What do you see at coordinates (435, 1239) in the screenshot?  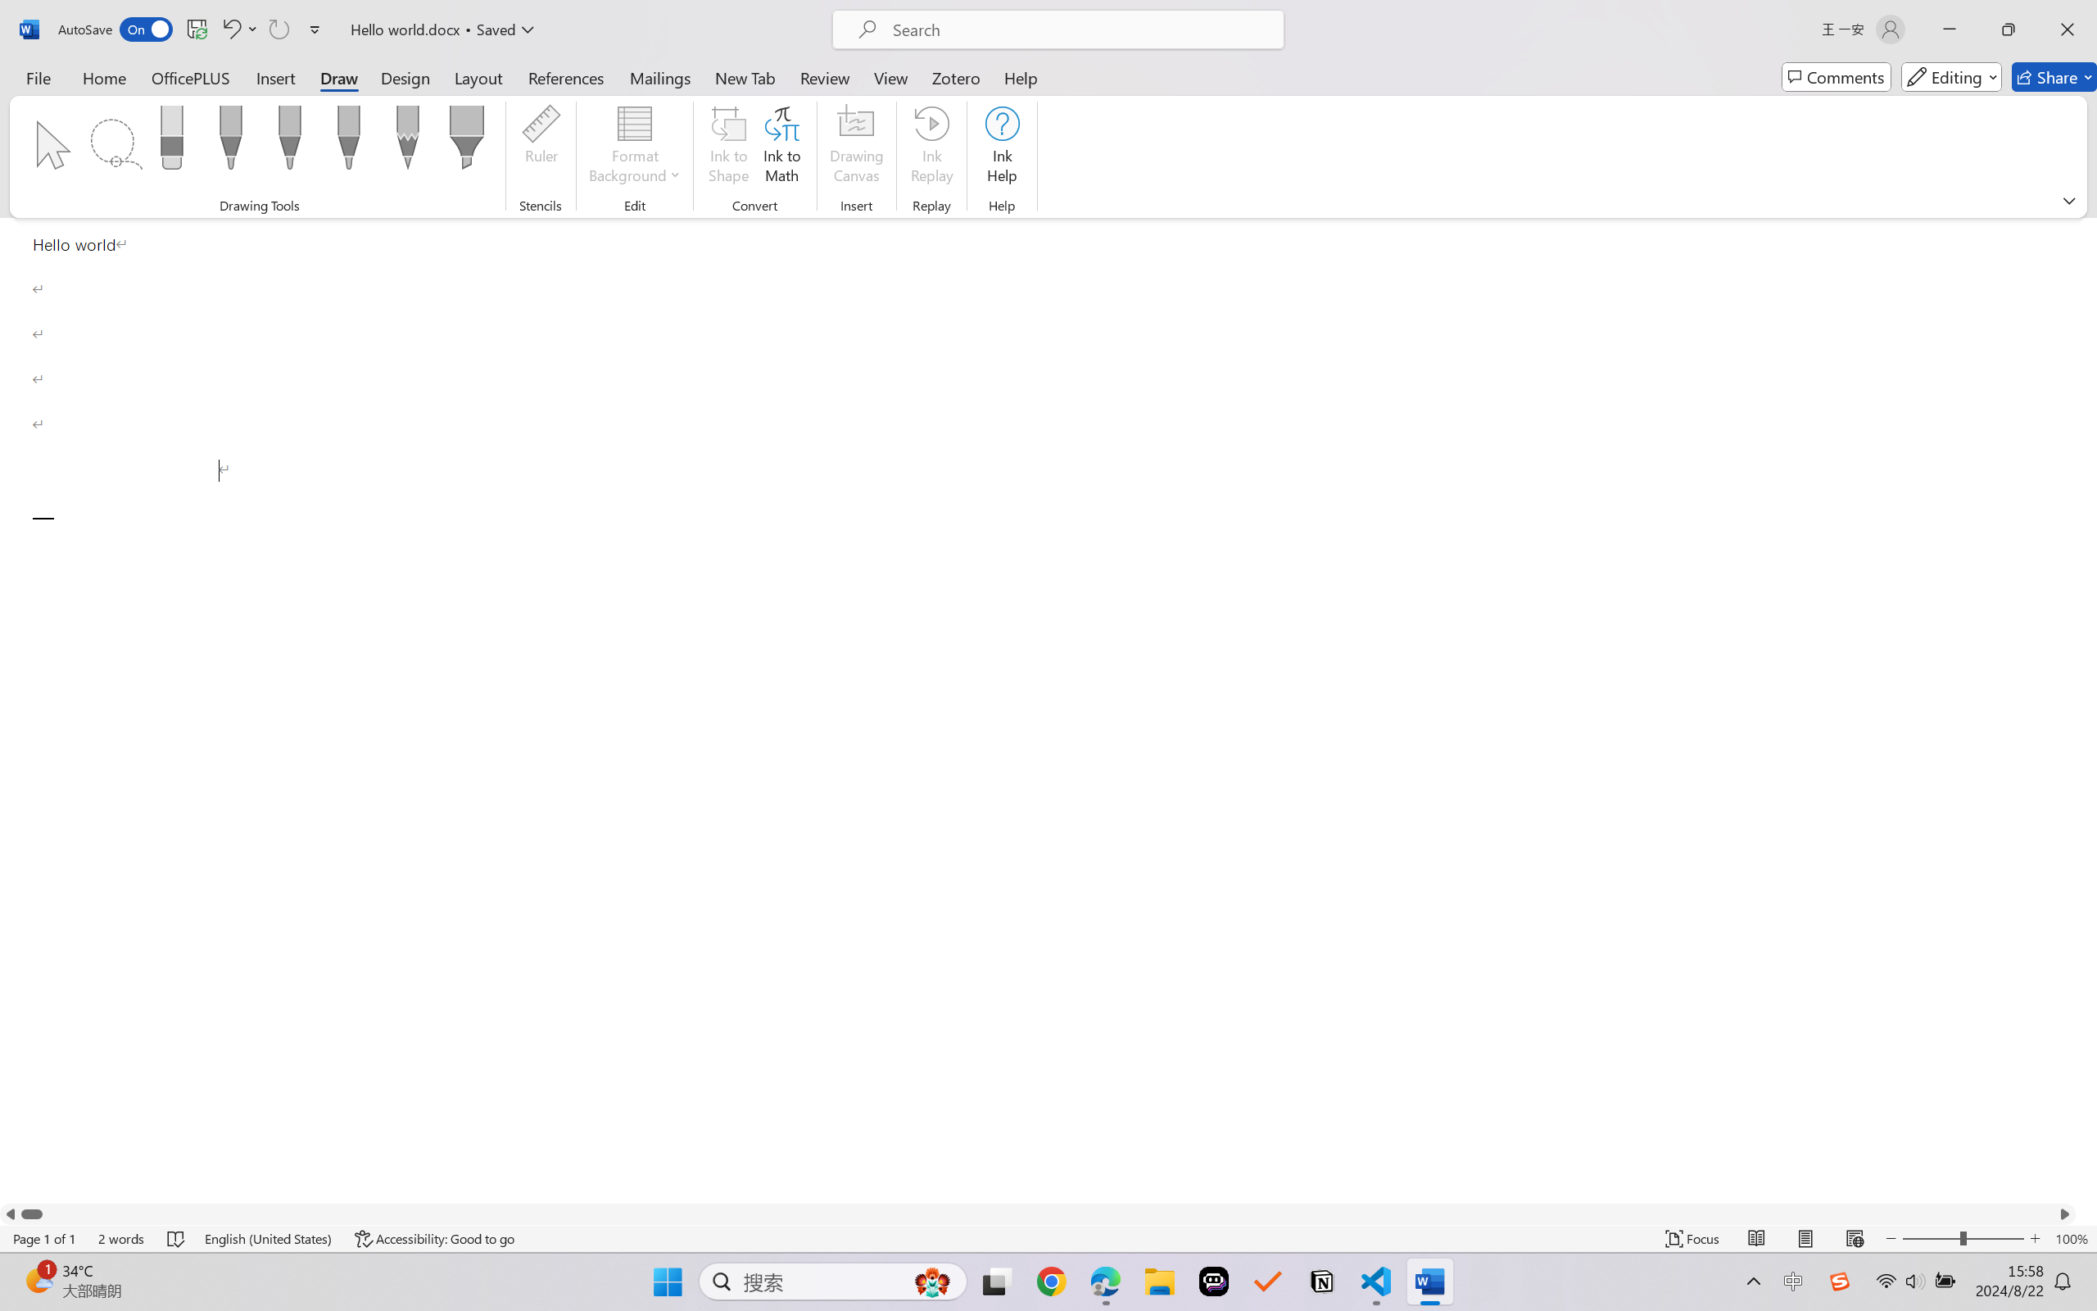 I see `Accessibility Checker Accessibility: Good to go` at bounding box center [435, 1239].